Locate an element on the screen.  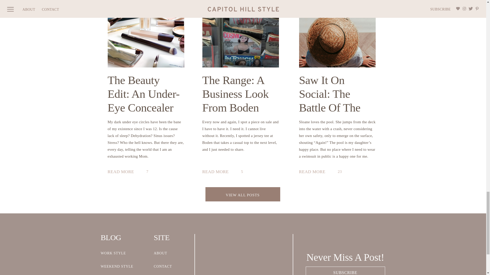
Saw It On Social: The Battle of the Spendy Swimsuits is located at coordinates (337, 34).